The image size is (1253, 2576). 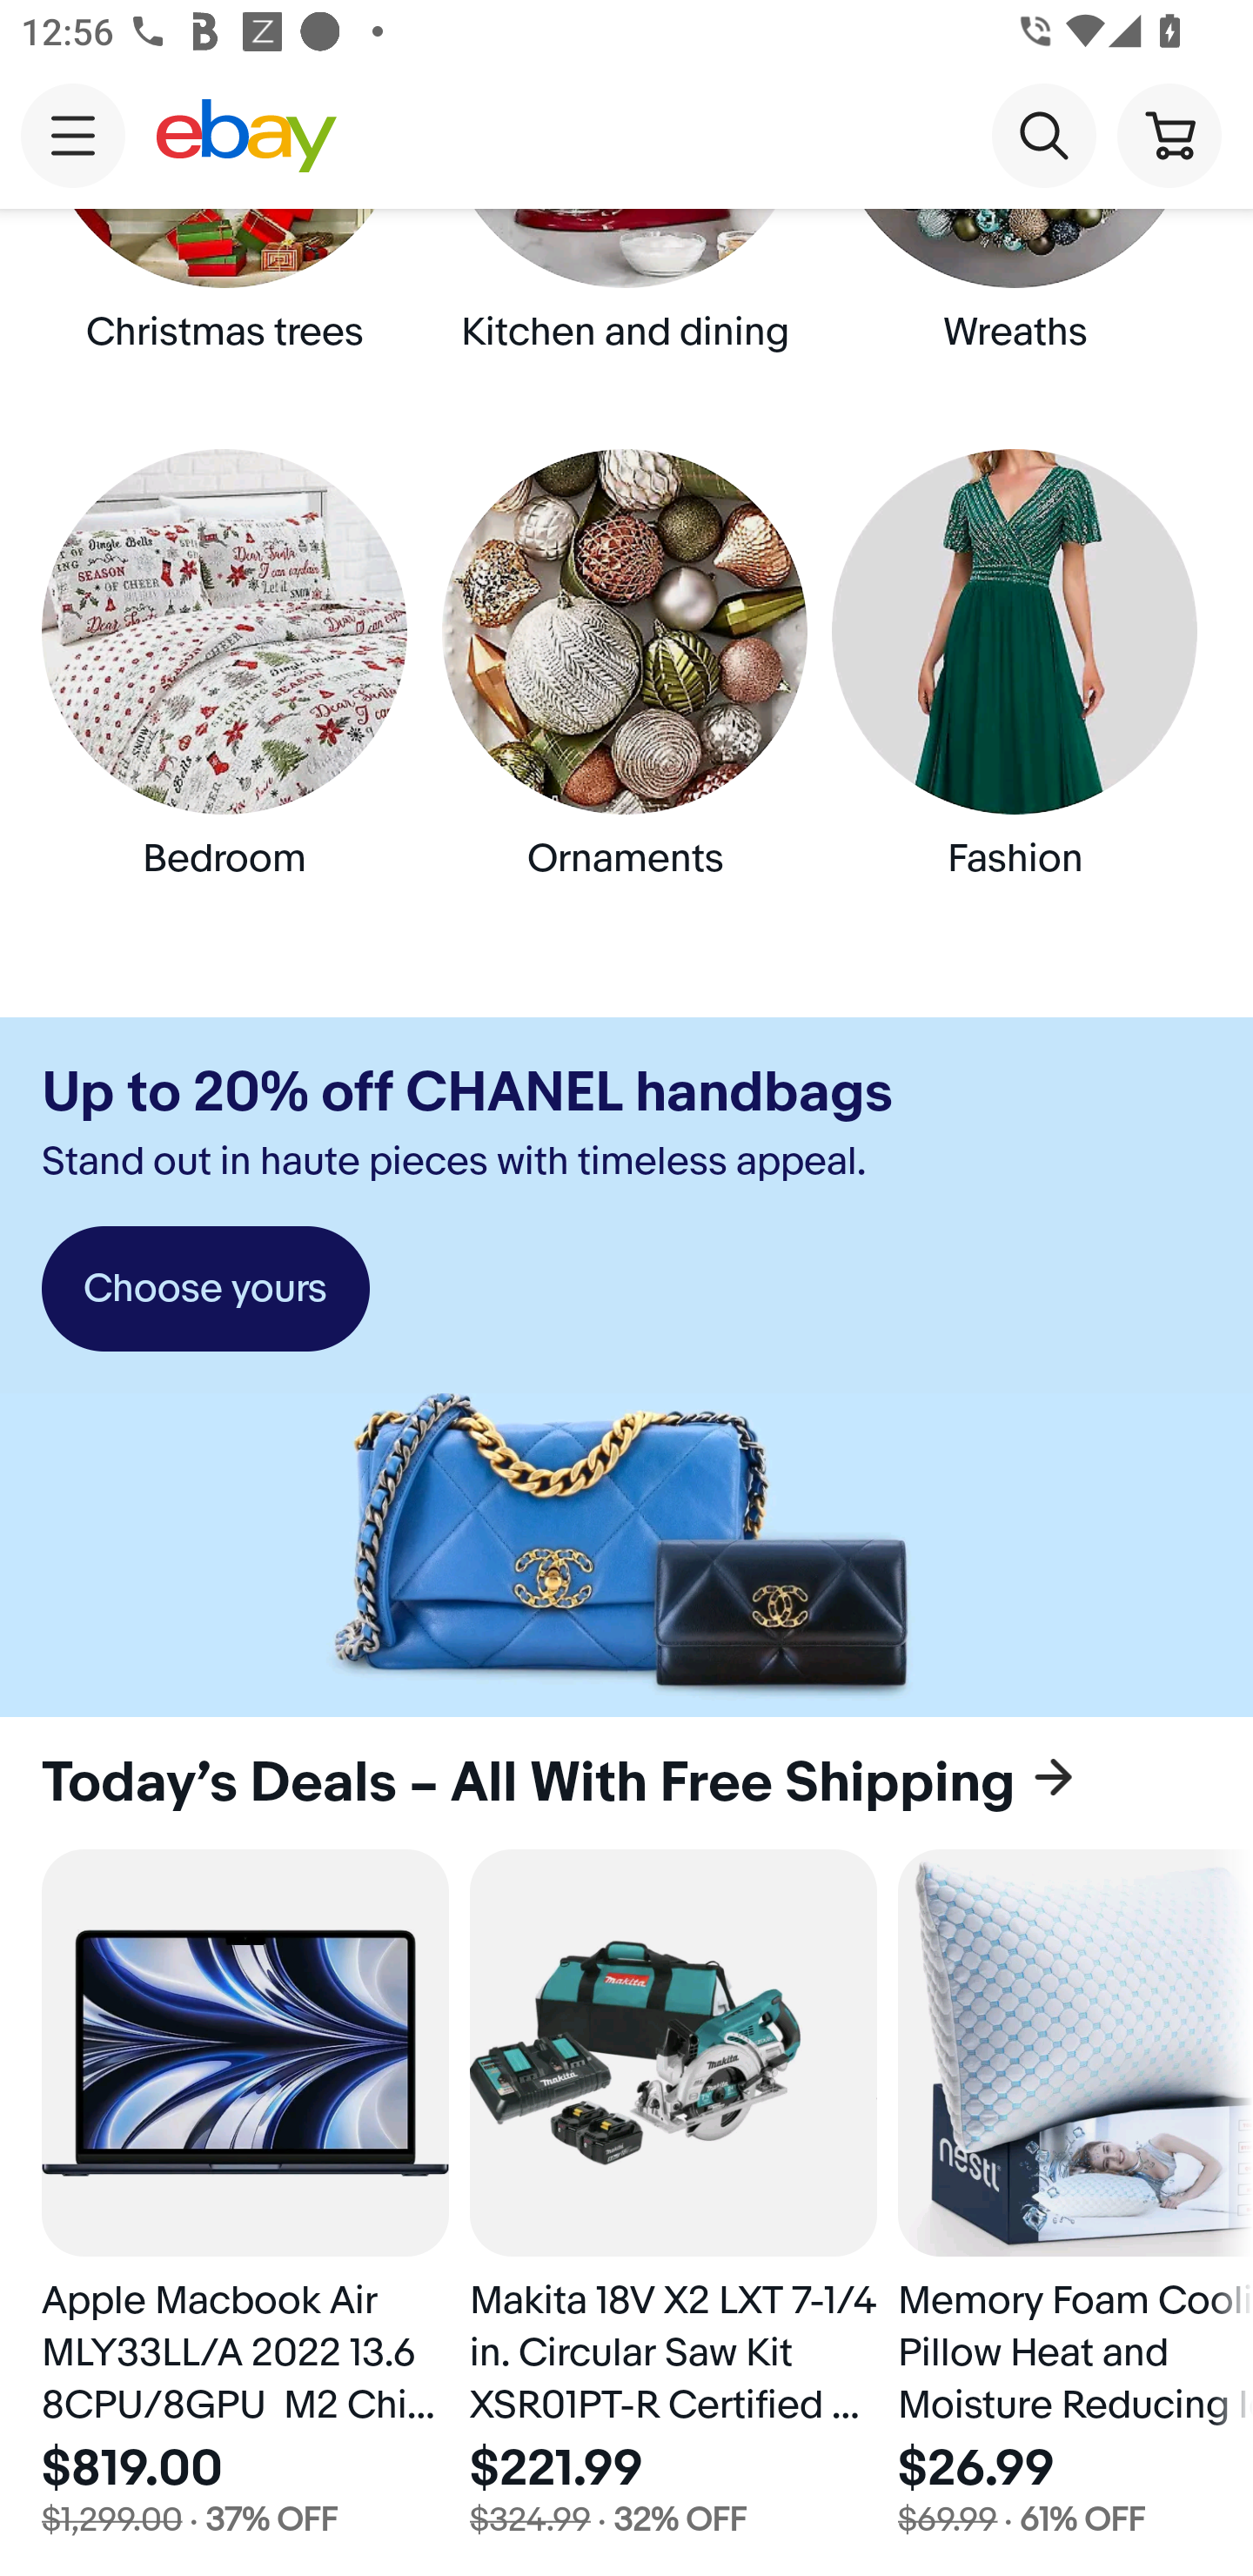 What do you see at coordinates (1022, 690) in the screenshot?
I see `Fashion` at bounding box center [1022, 690].